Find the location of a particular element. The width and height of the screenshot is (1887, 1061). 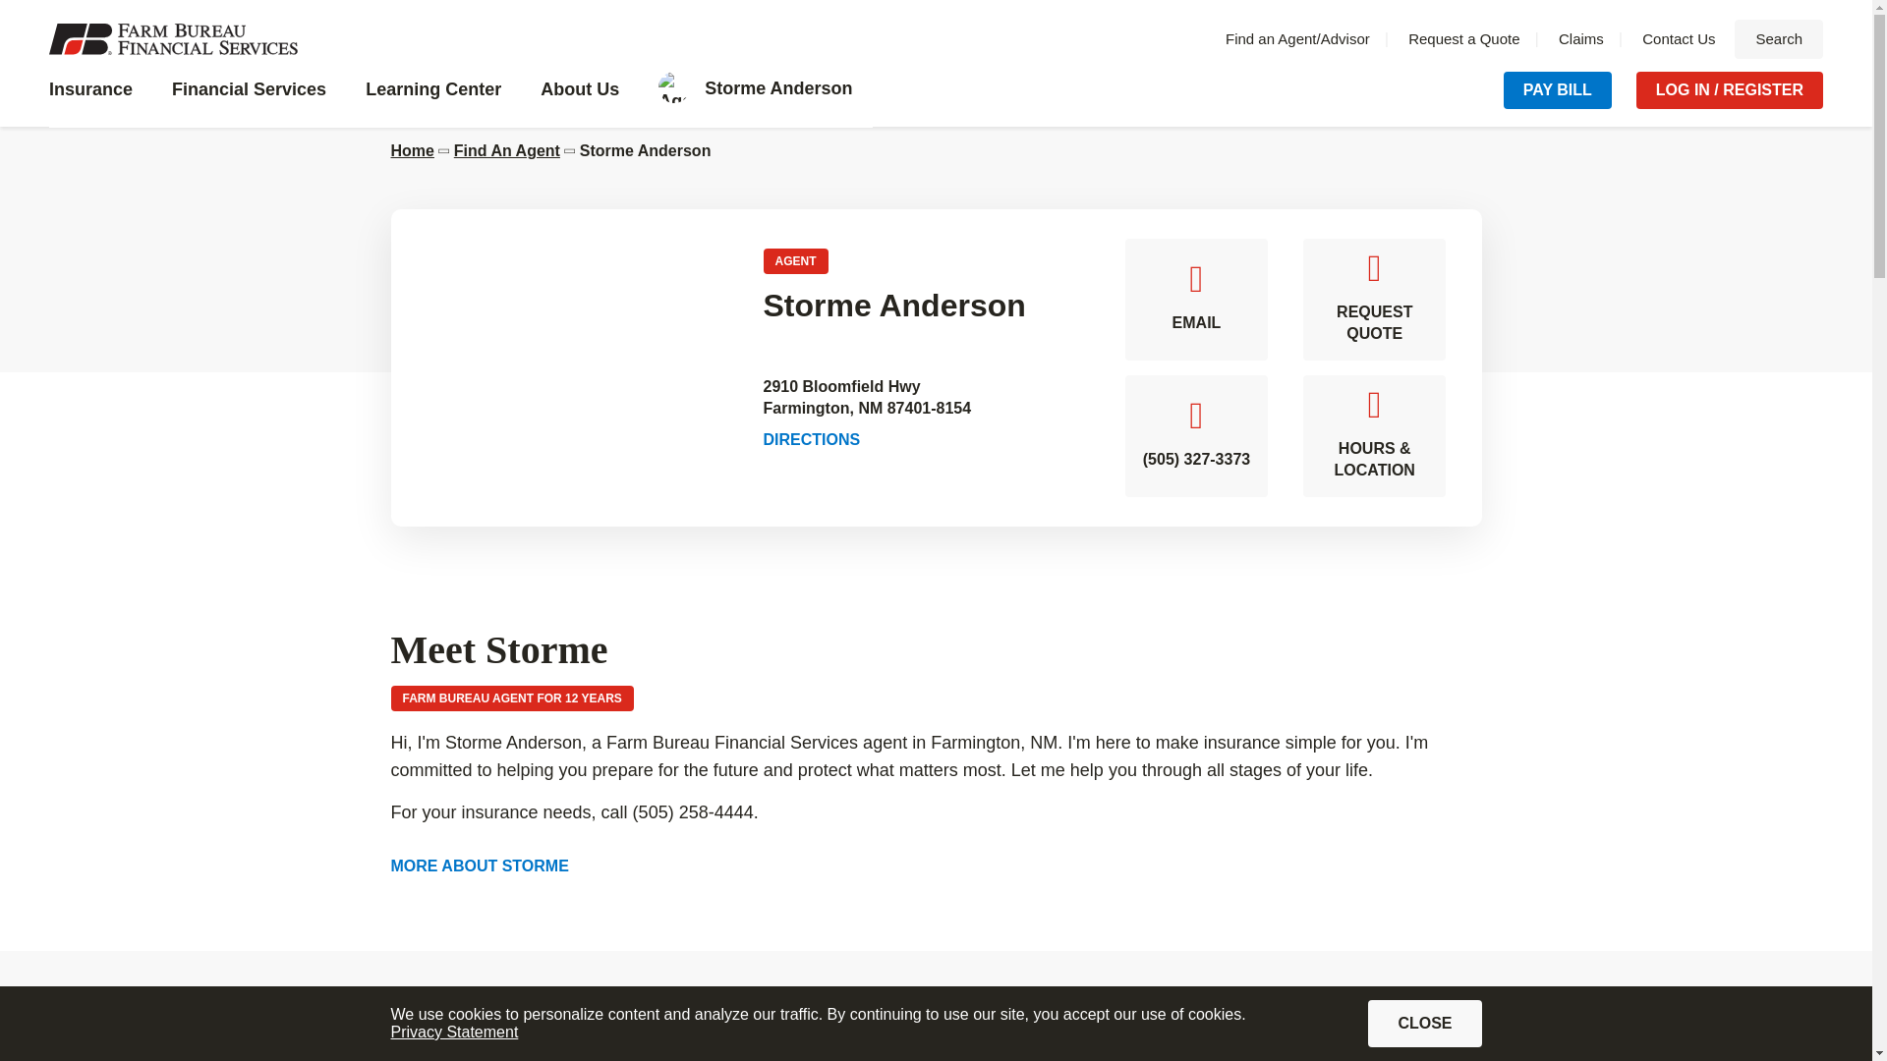

Claims is located at coordinates (1425, 1024).